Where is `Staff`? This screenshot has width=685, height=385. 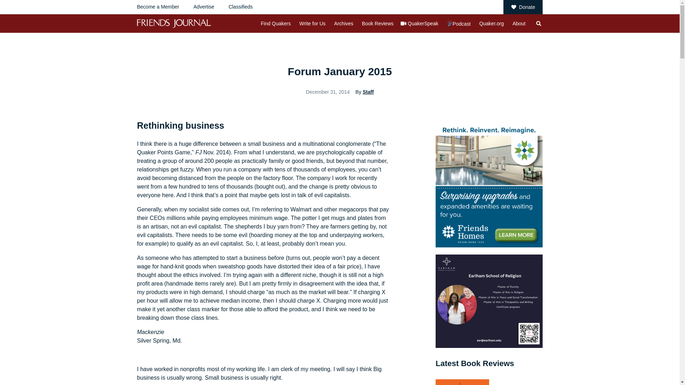
Staff is located at coordinates (368, 92).